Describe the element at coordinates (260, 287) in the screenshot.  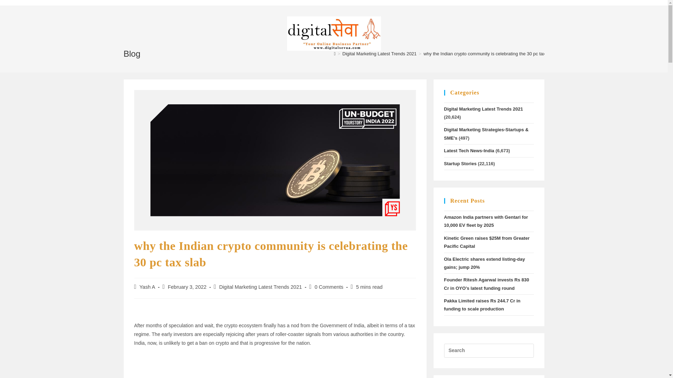
I see `Digital Marketing Latest Trends 2021` at that location.